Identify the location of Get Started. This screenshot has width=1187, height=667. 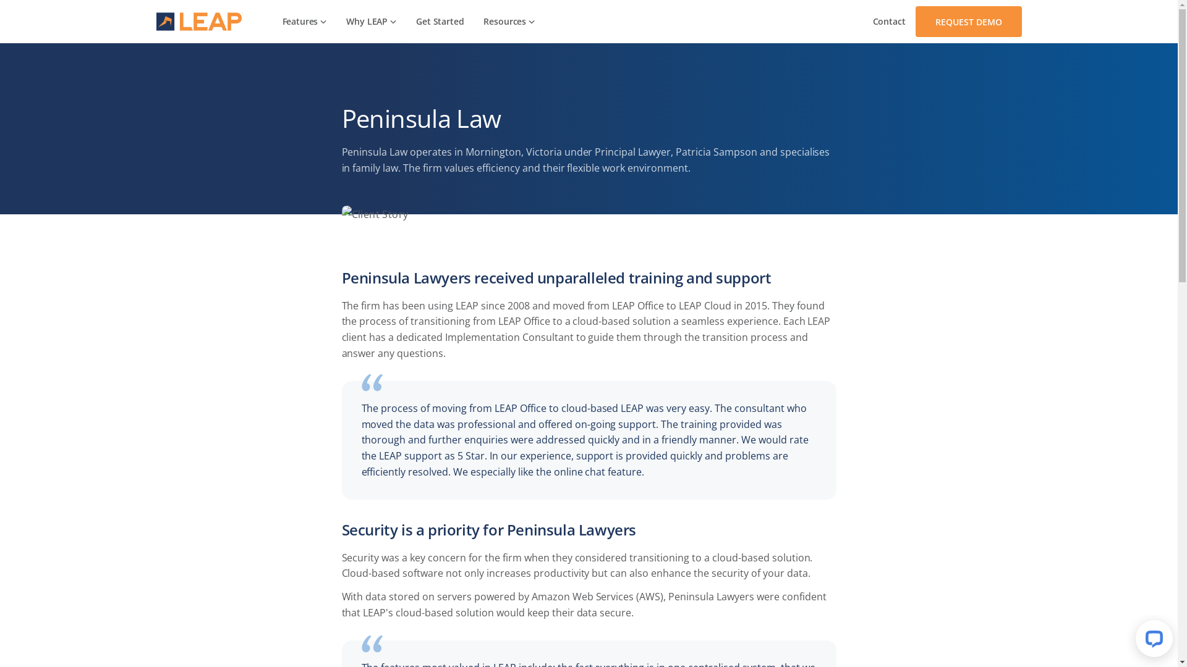
(440, 22).